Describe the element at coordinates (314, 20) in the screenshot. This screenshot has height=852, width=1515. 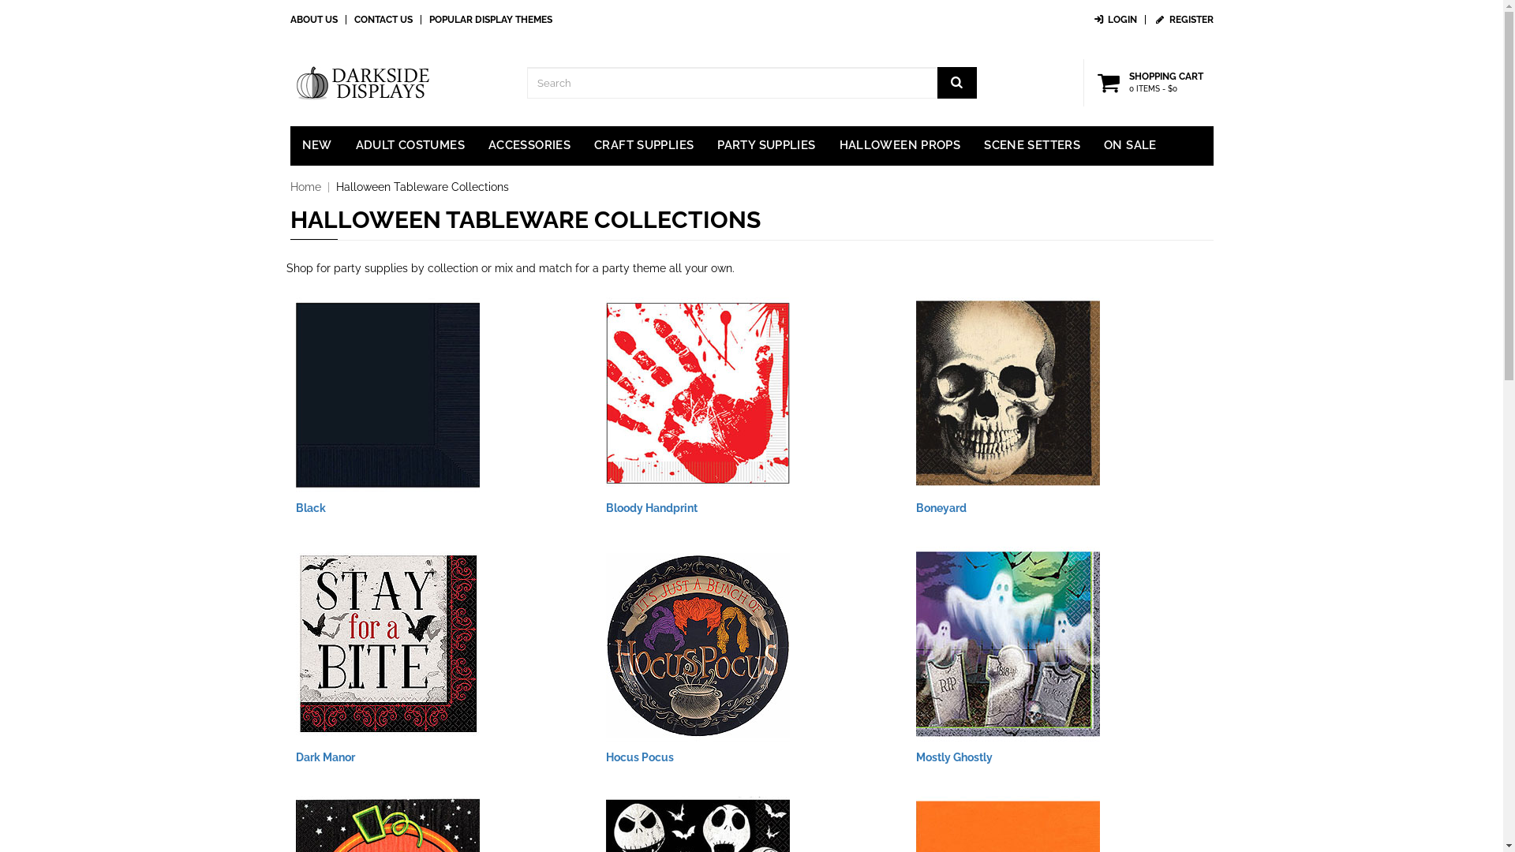
I see `ABOUT US` at that location.